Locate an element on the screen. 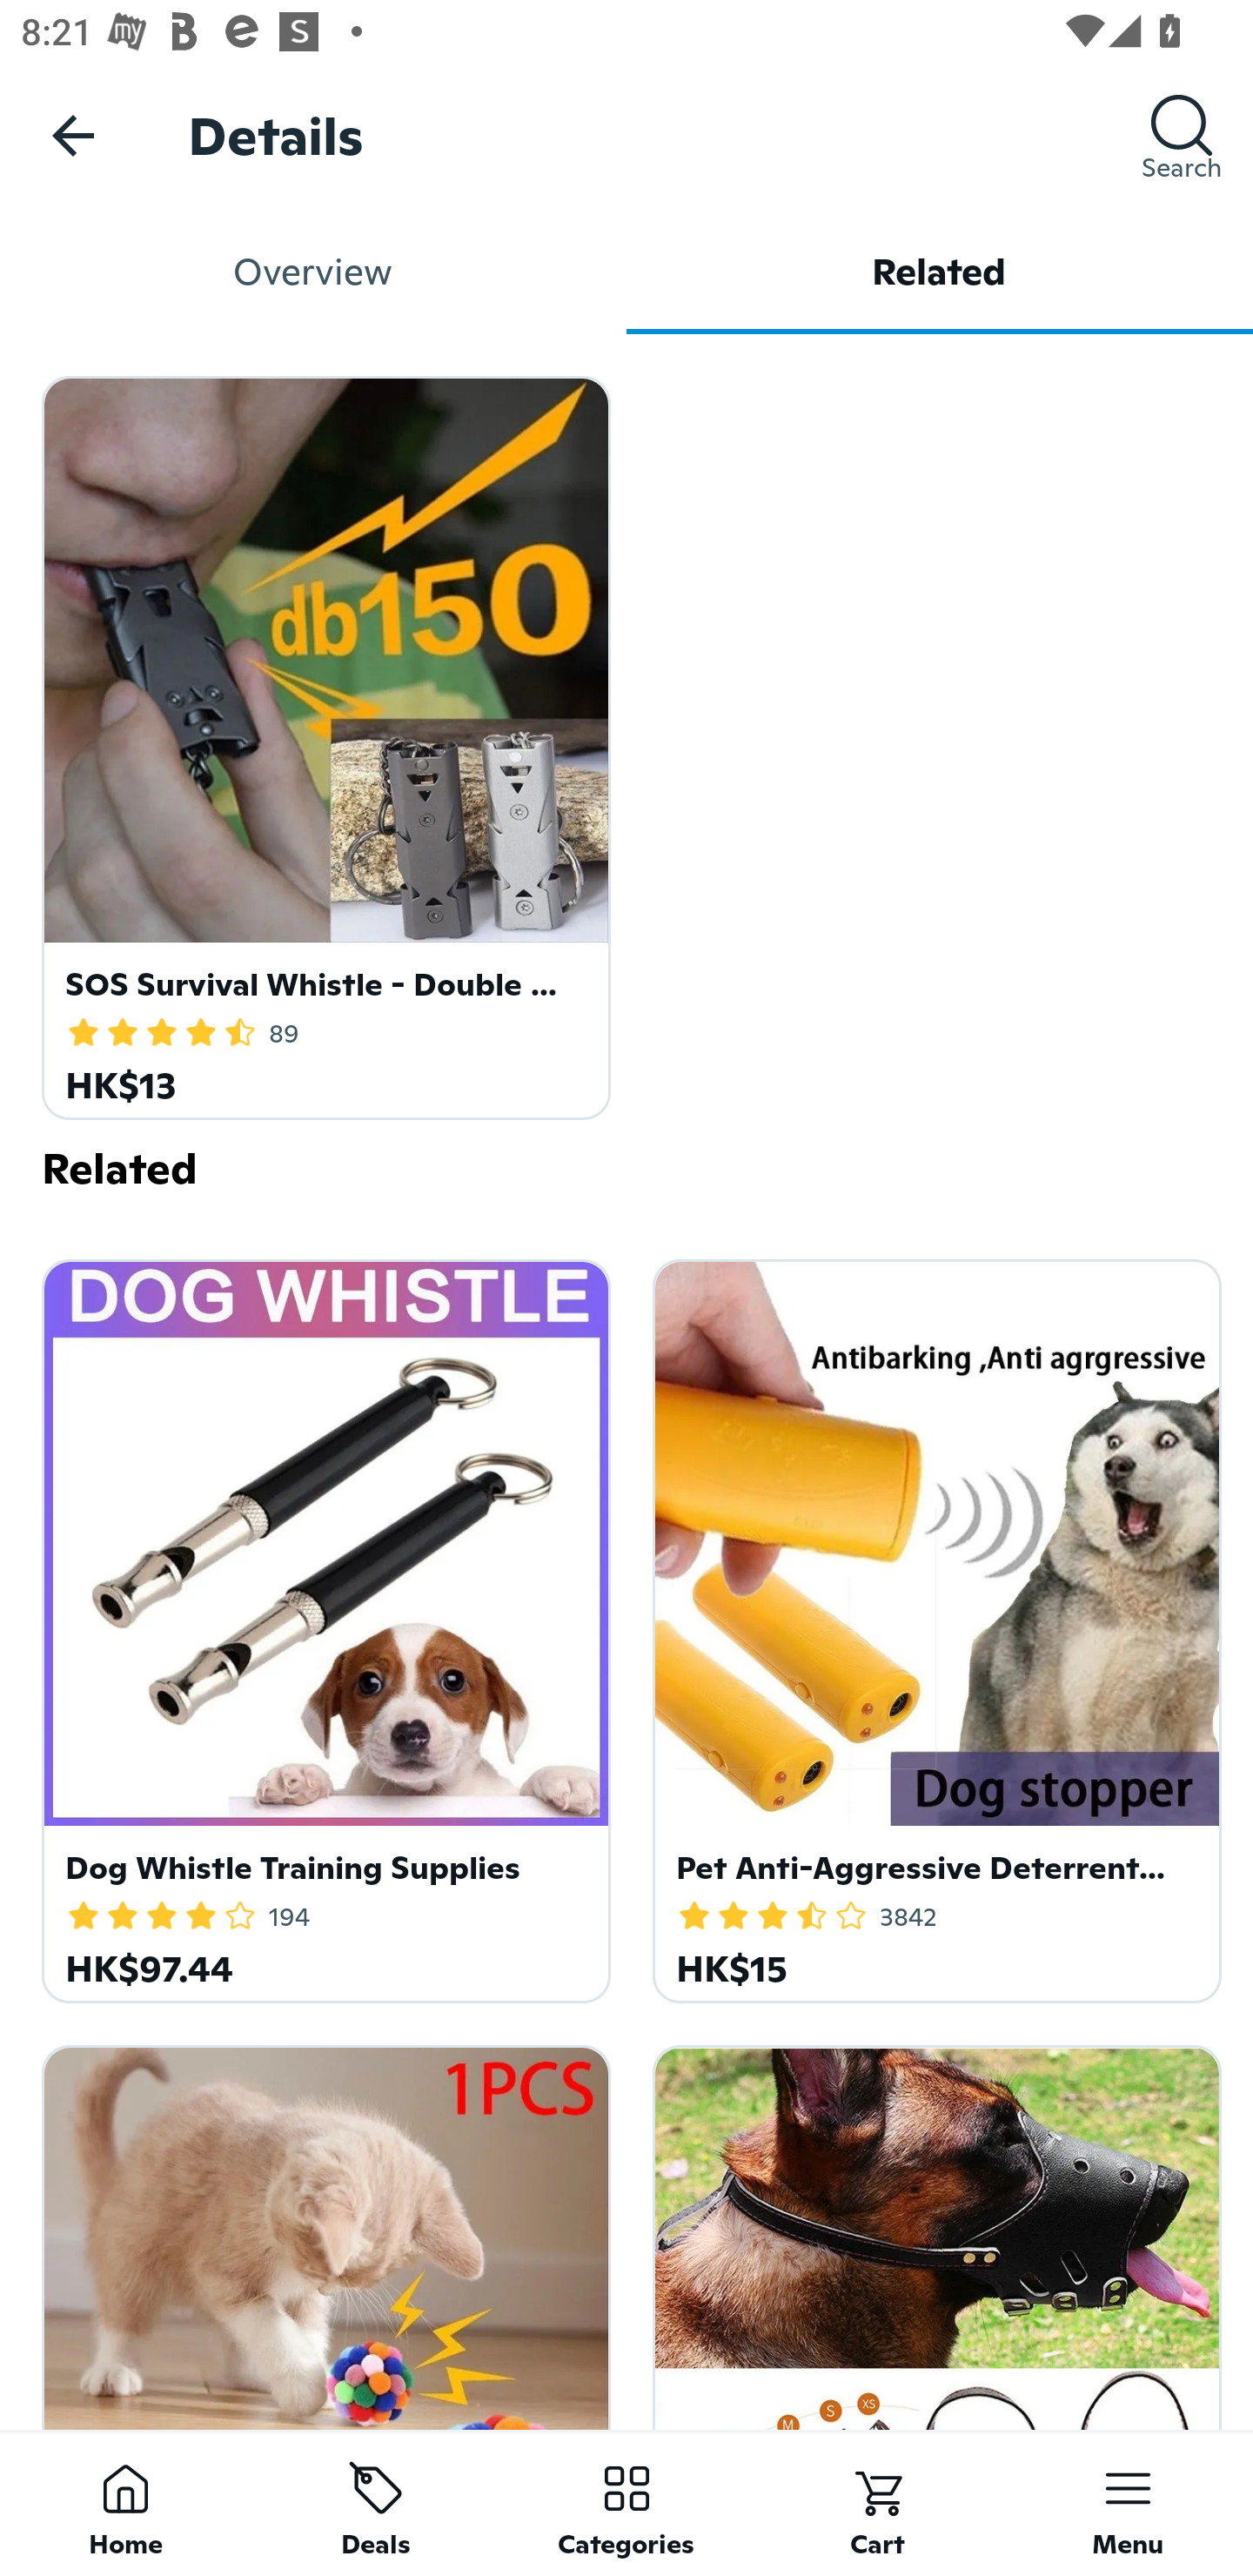 This screenshot has height=2576, width=1253. Navigate up is located at coordinates (73, 135).